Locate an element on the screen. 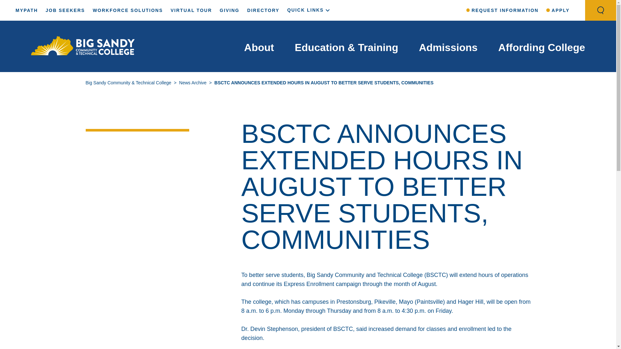 This screenshot has width=621, height=349. MYPATH is located at coordinates (27, 10).